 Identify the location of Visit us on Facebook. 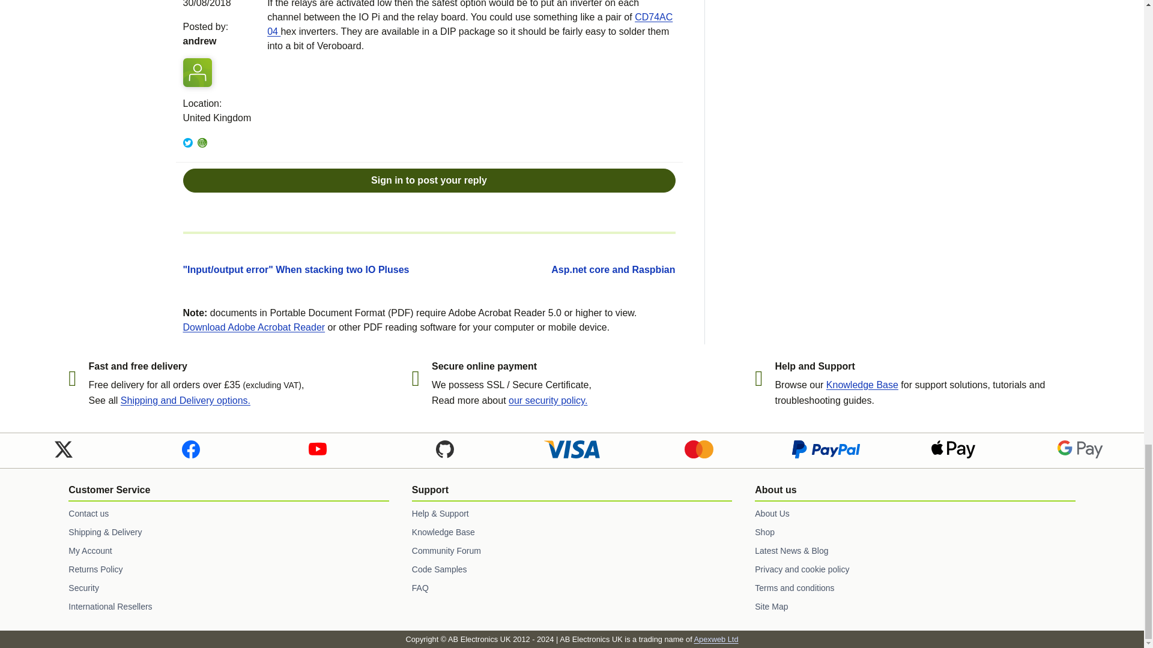
(190, 448).